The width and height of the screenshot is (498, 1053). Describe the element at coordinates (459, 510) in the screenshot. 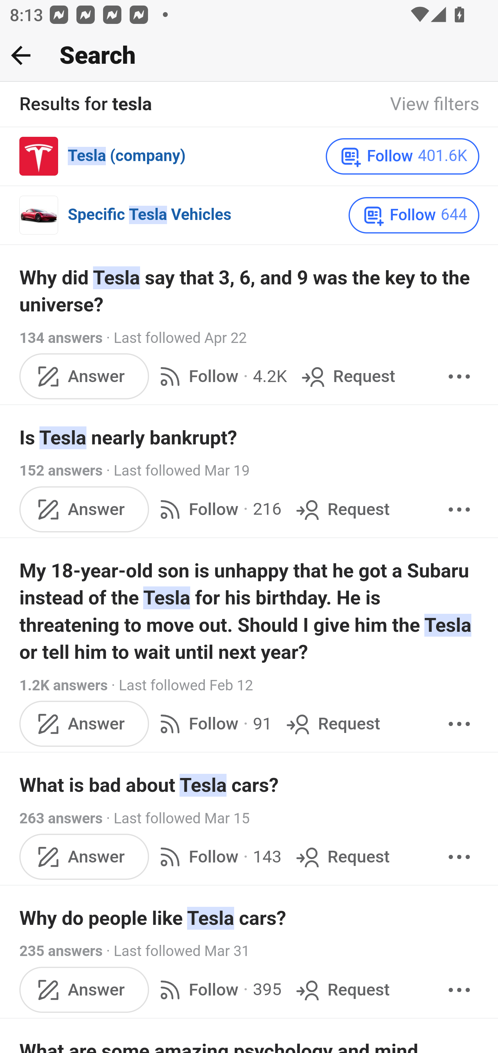

I see `More` at that location.